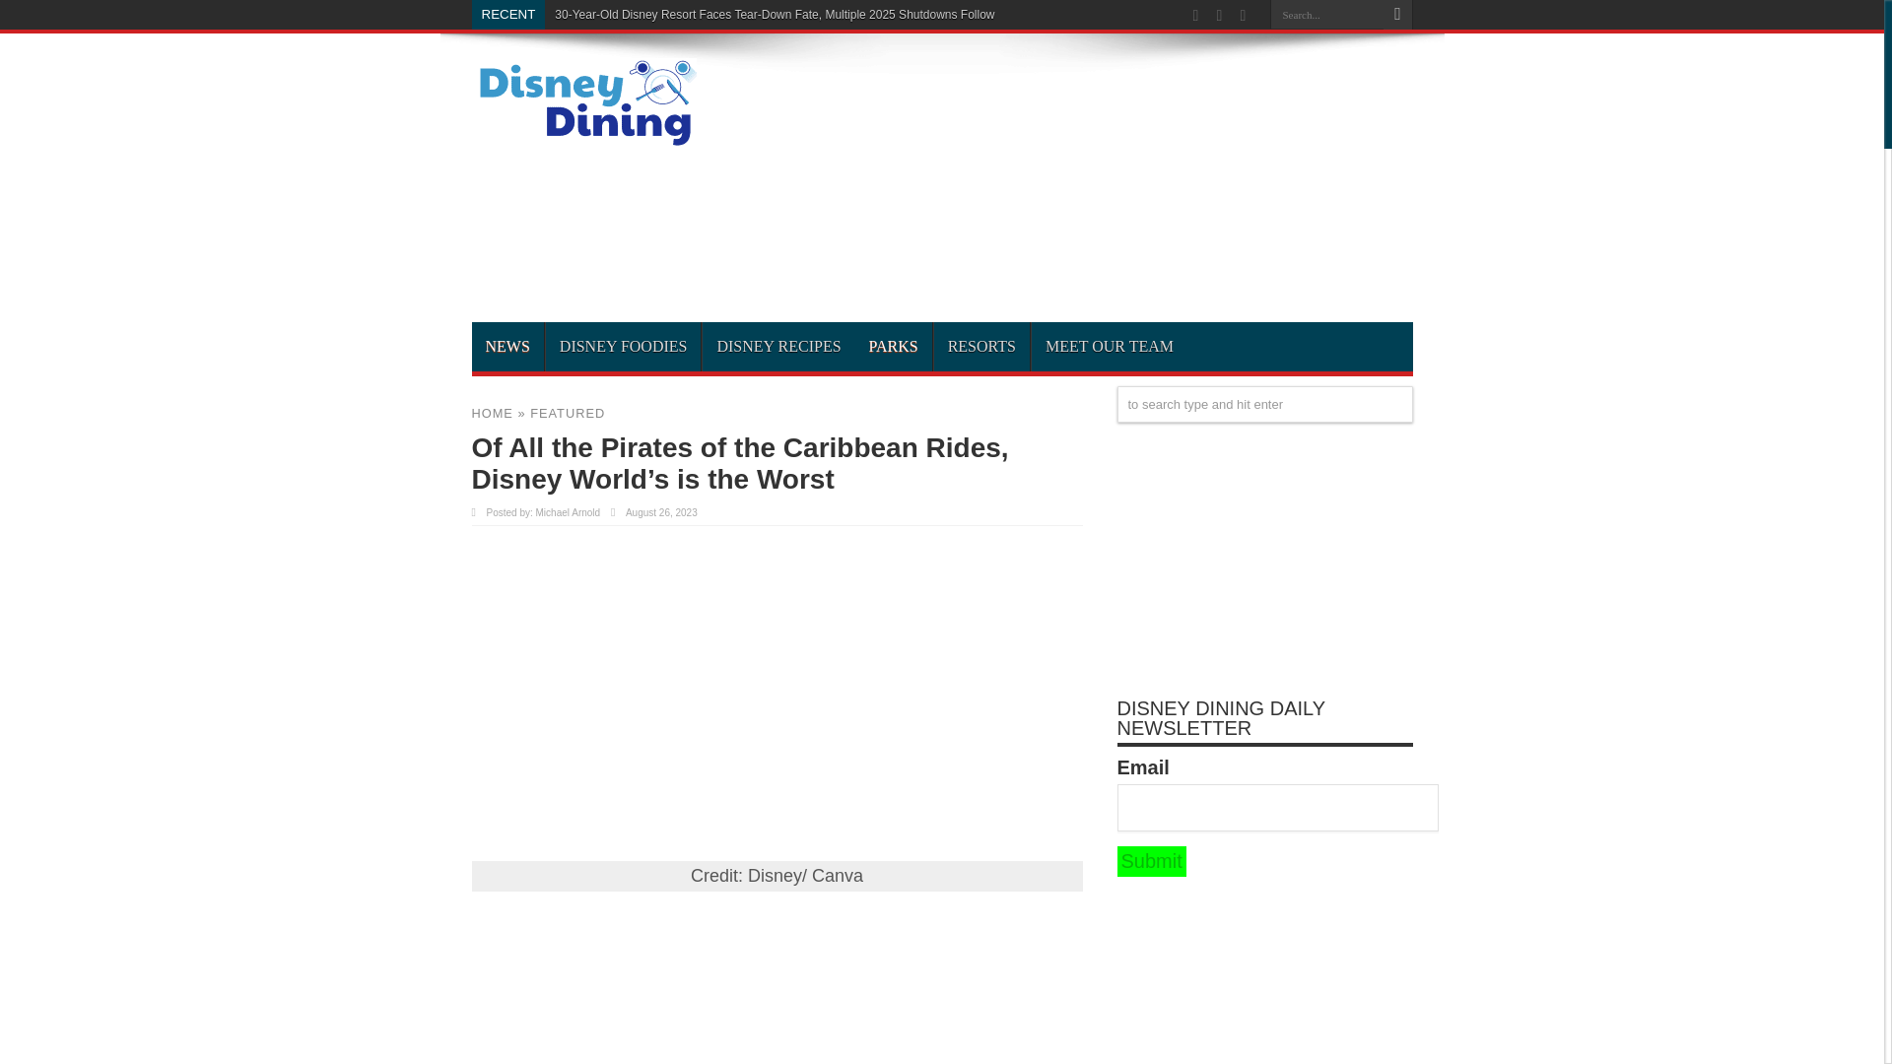 The height and width of the screenshot is (1064, 1892). What do you see at coordinates (583, 140) in the screenshot?
I see `Disney Dining` at bounding box center [583, 140].